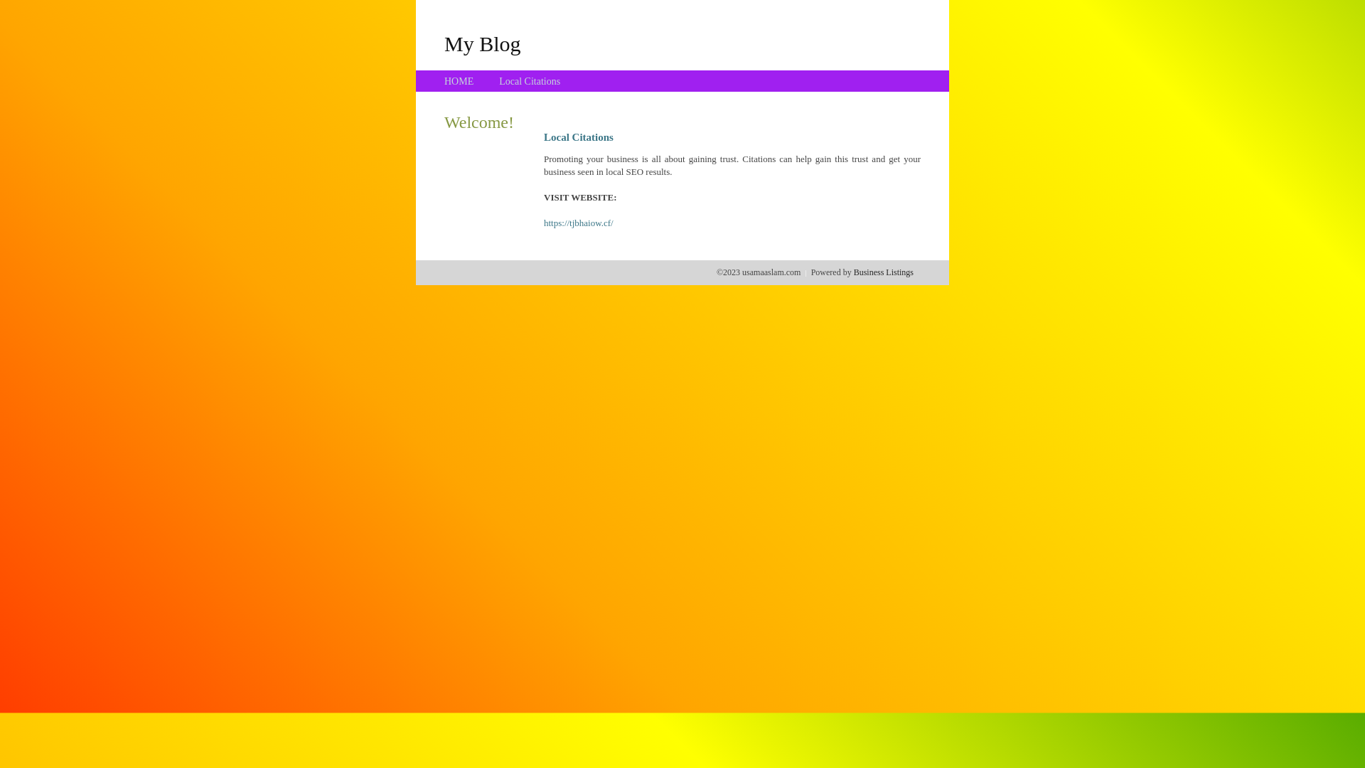 This screenshot has width=1365, height=768. Describe the element at coordinates (579, 223) in the screenshot. I see `https://tjbhaiow.cf/` at that location.